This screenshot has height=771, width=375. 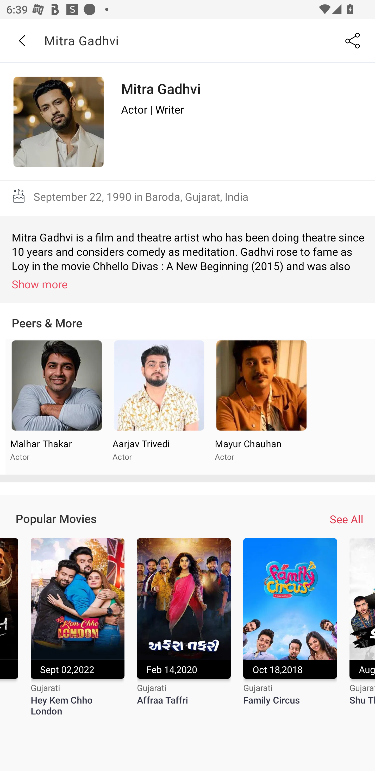 What do you see at coordinates (57, 407) in the screenshot?
I see `Malhar Thakar Actor` at bounding box center [57, 407].